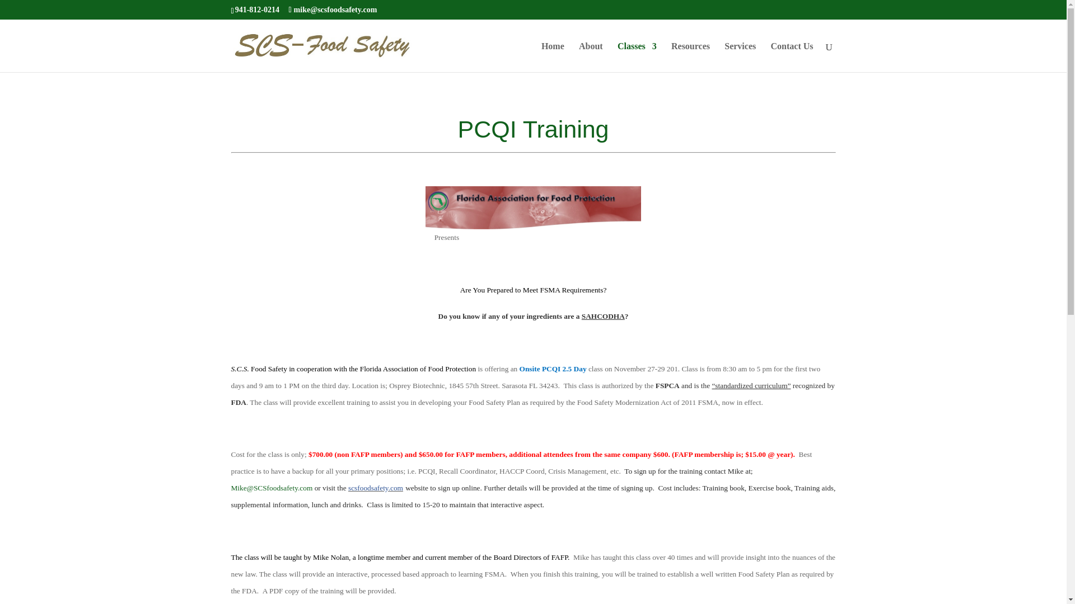 The image size is (1075, 604). I want to click on Resources, so click(690, 57).